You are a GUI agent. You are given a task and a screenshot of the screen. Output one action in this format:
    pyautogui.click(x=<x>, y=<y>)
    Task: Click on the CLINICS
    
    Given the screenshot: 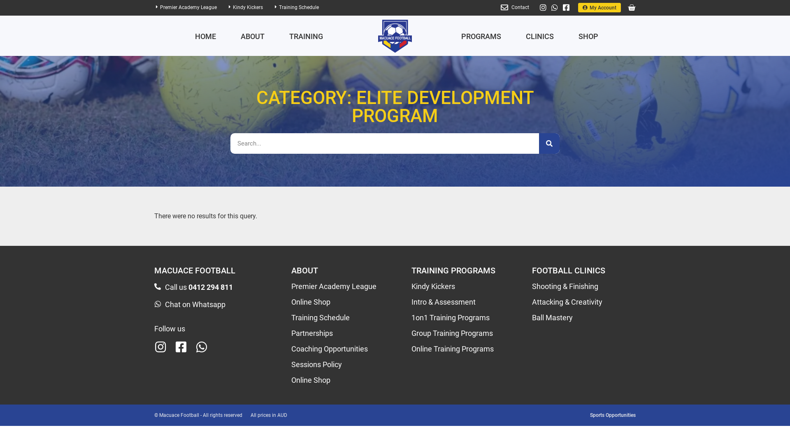 What is the action you would take?
    pyautogui.click(x=540, y=36)
    